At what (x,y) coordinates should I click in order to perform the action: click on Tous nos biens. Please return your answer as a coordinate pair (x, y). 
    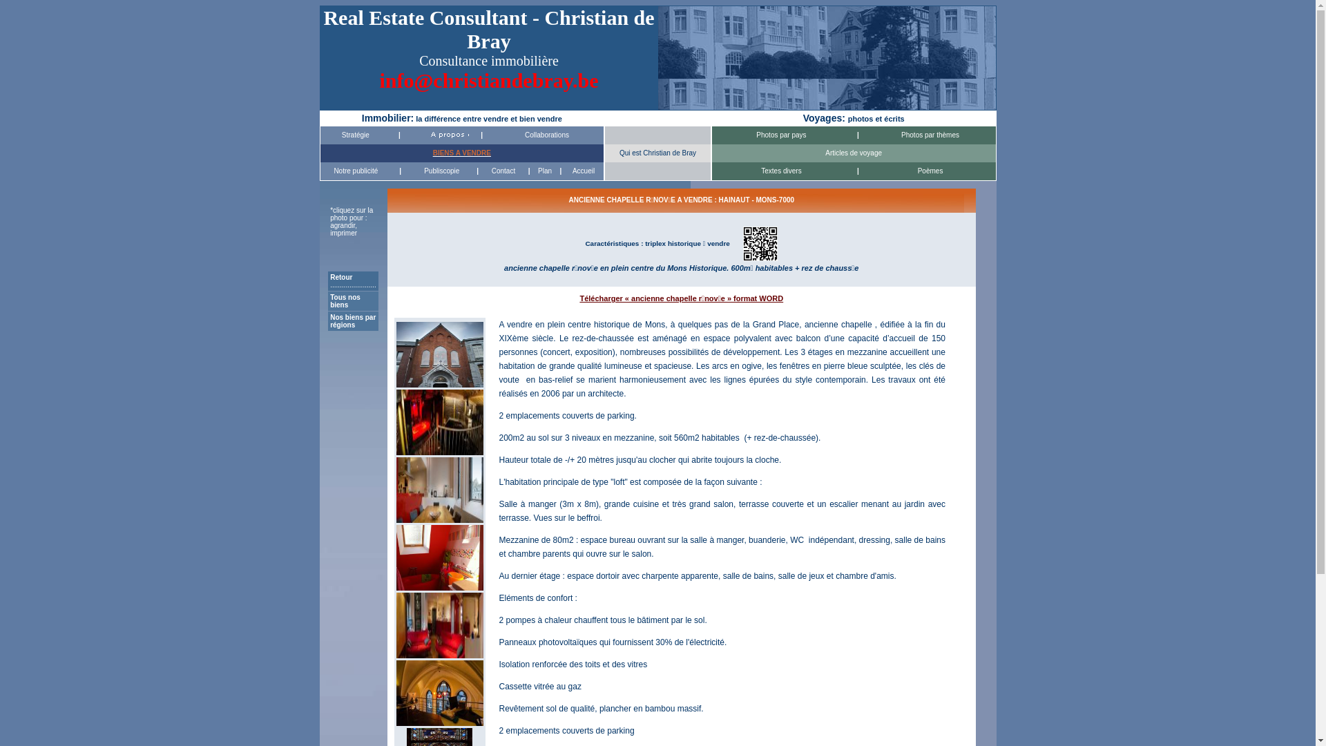
    Looking at the image, I should click on (345, 301).